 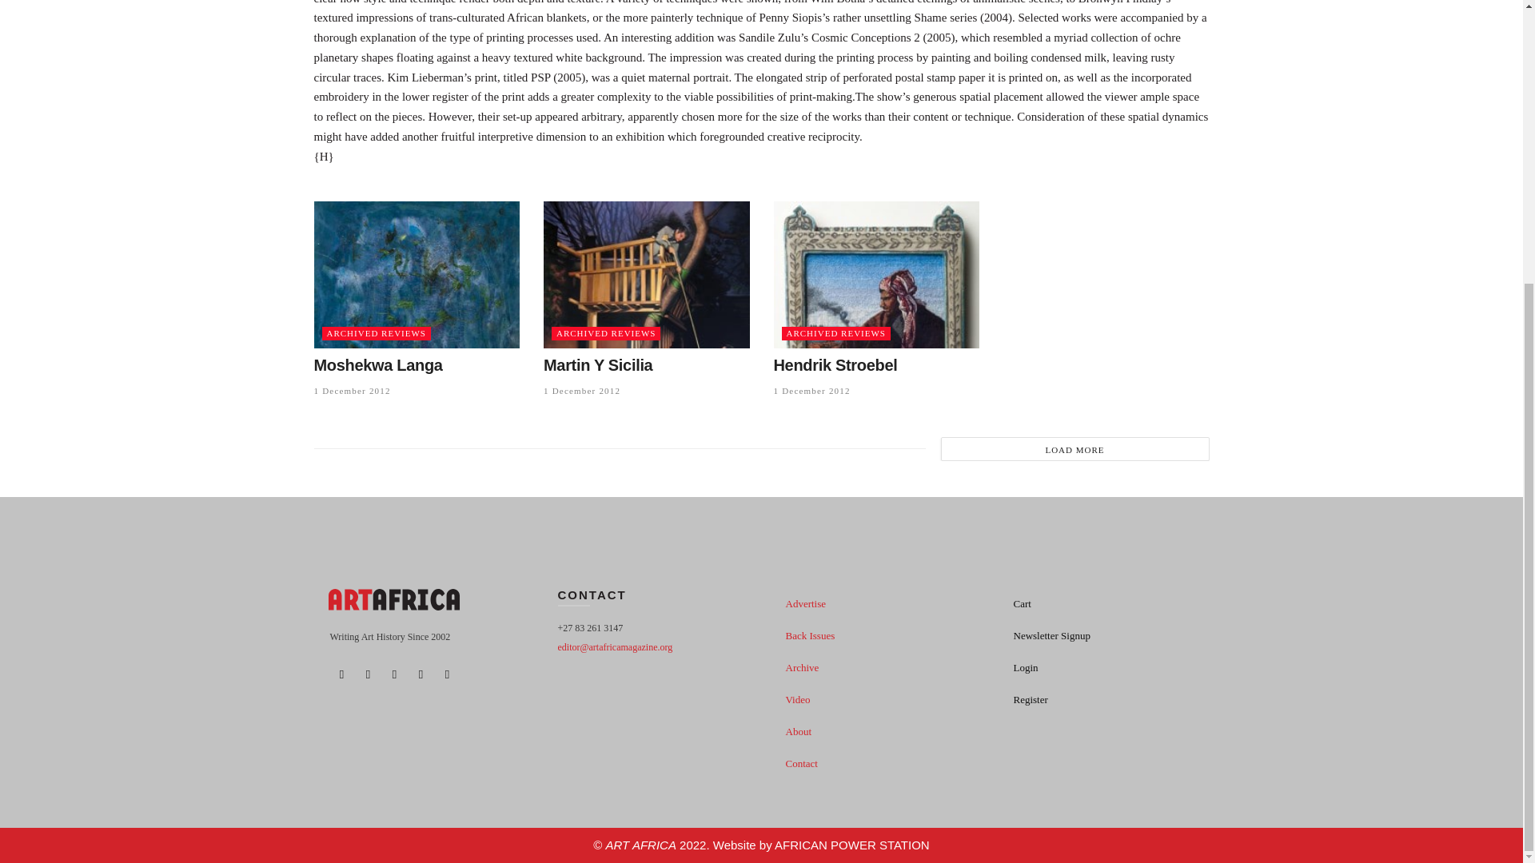 What do you see at coordinates (581, 390) in the screenshot?
I see `1 December 2012` at bounding box center [581, 390].